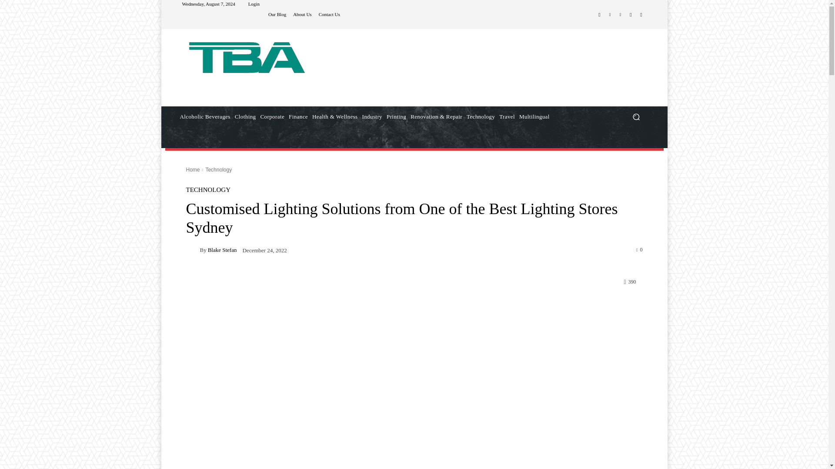 The width and height of the screenshot is (835, 469). I want to click on Our Blog, so click(277, 14).